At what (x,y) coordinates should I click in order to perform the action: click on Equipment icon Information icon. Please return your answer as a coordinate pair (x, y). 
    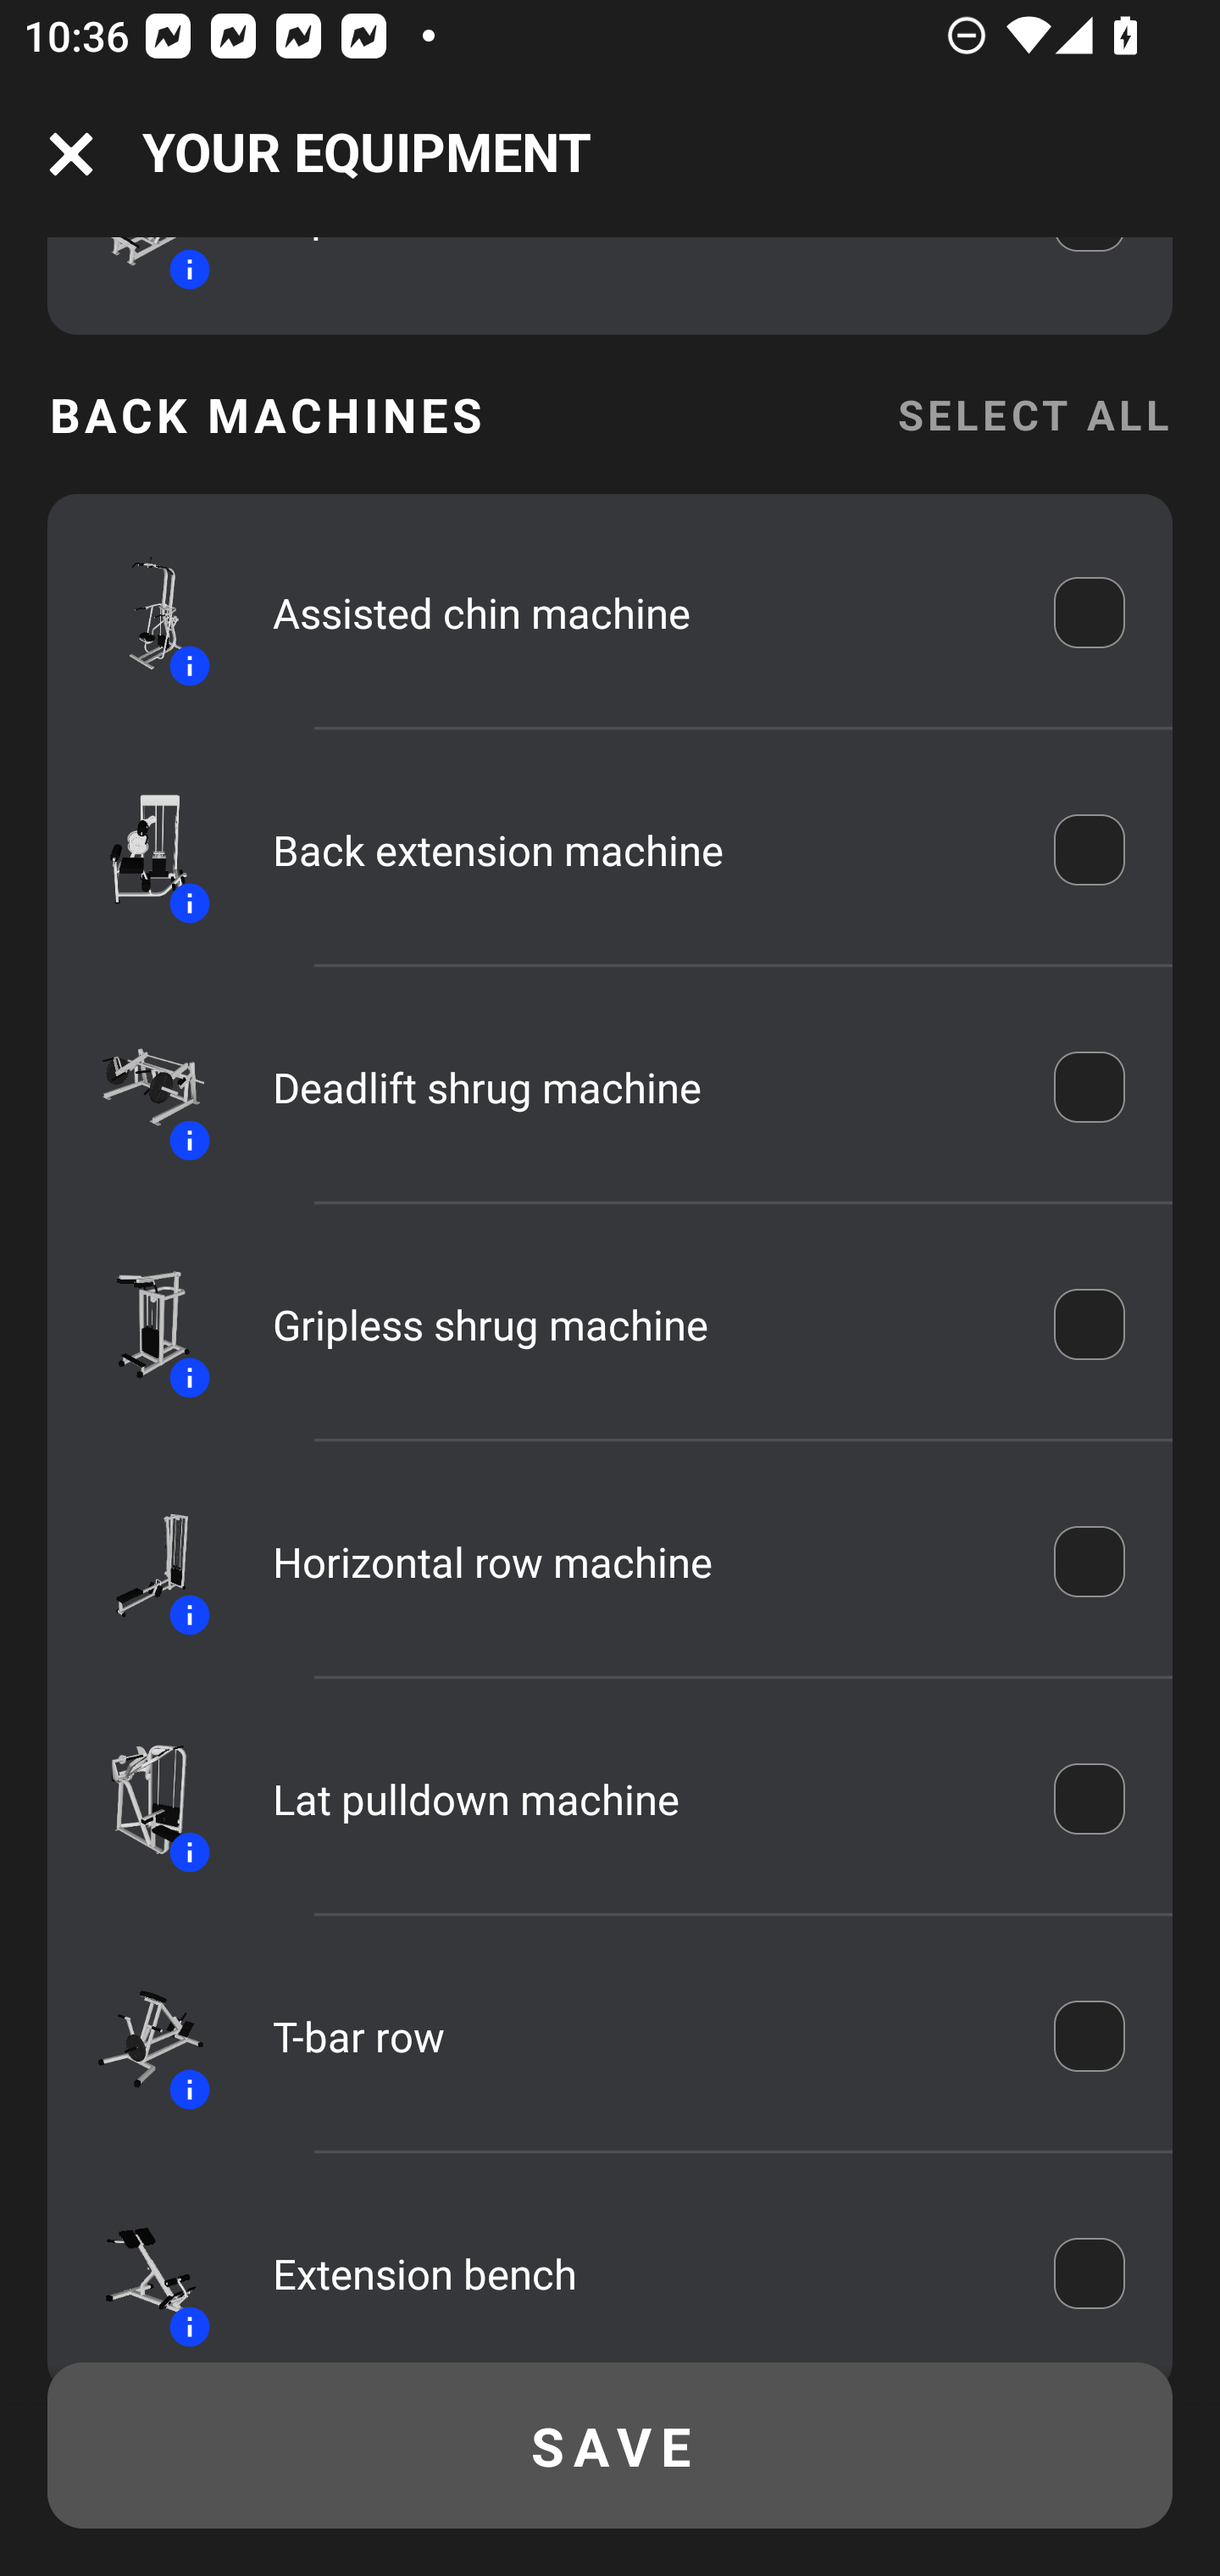
    Looking at the image, I should click on (136, 612).